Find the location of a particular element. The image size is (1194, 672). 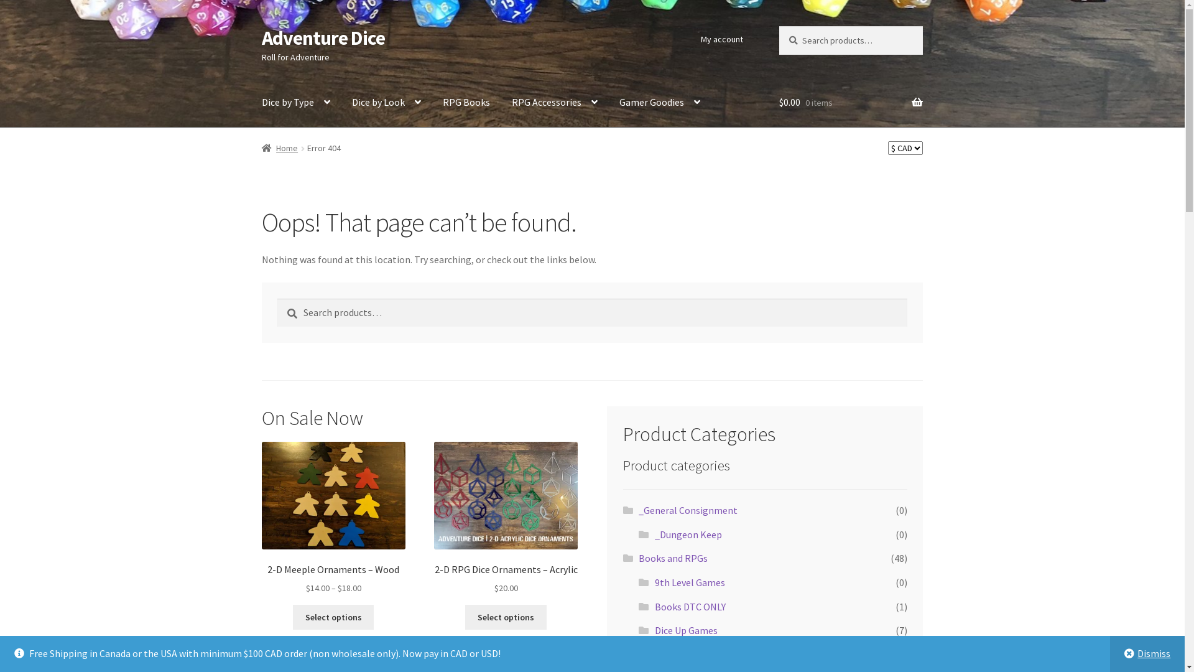

Select options is located at coordinates (333, 617).